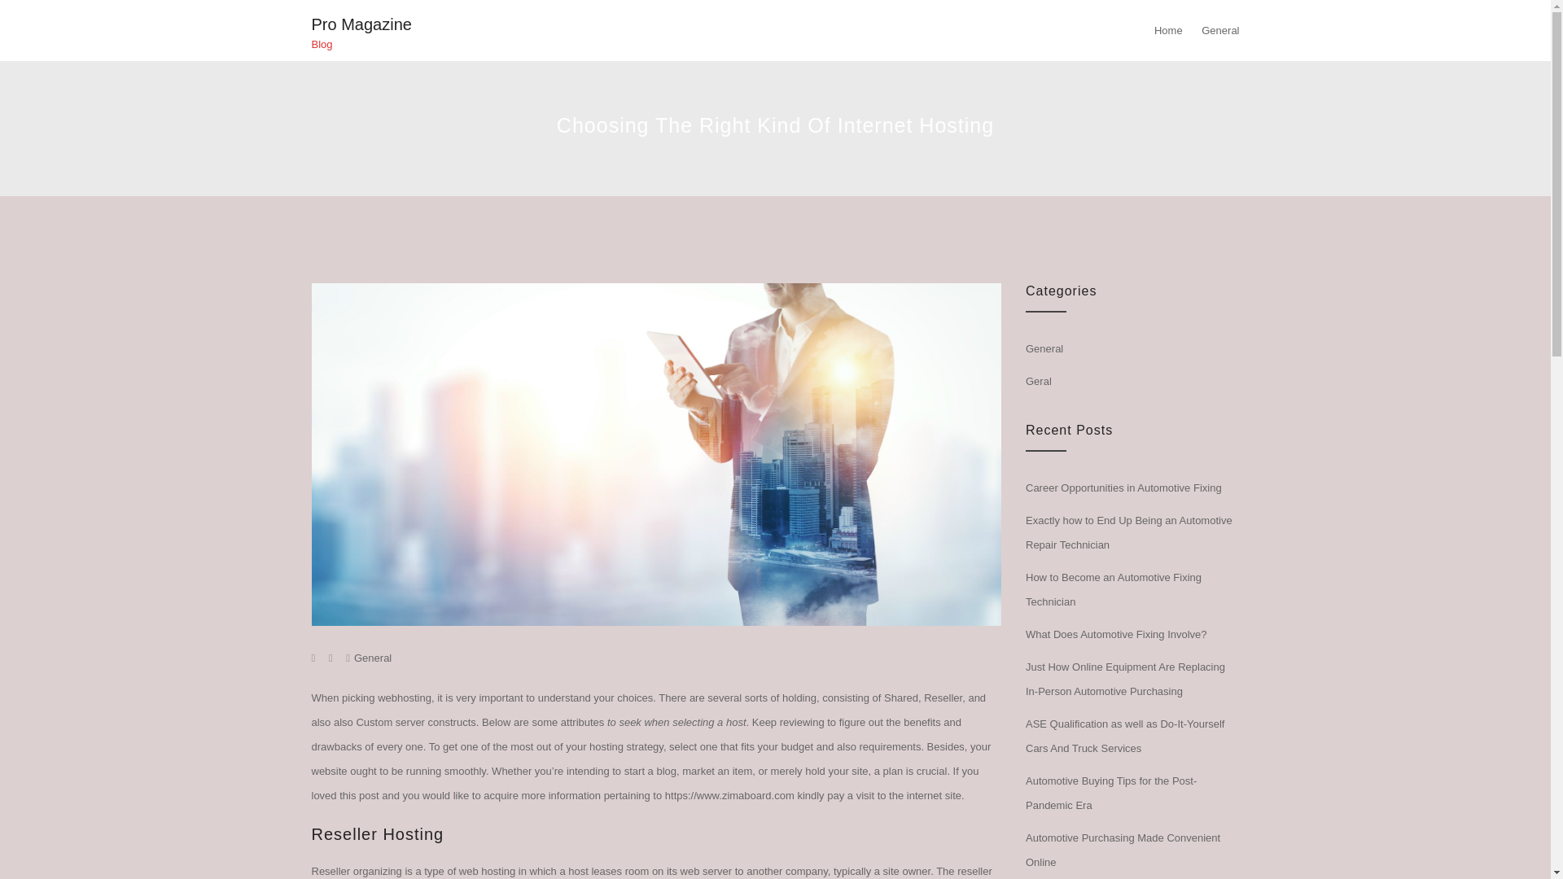  I want to click on Automotive Buying Tips for the Post-Pandemic Era, so click(1110, 793).